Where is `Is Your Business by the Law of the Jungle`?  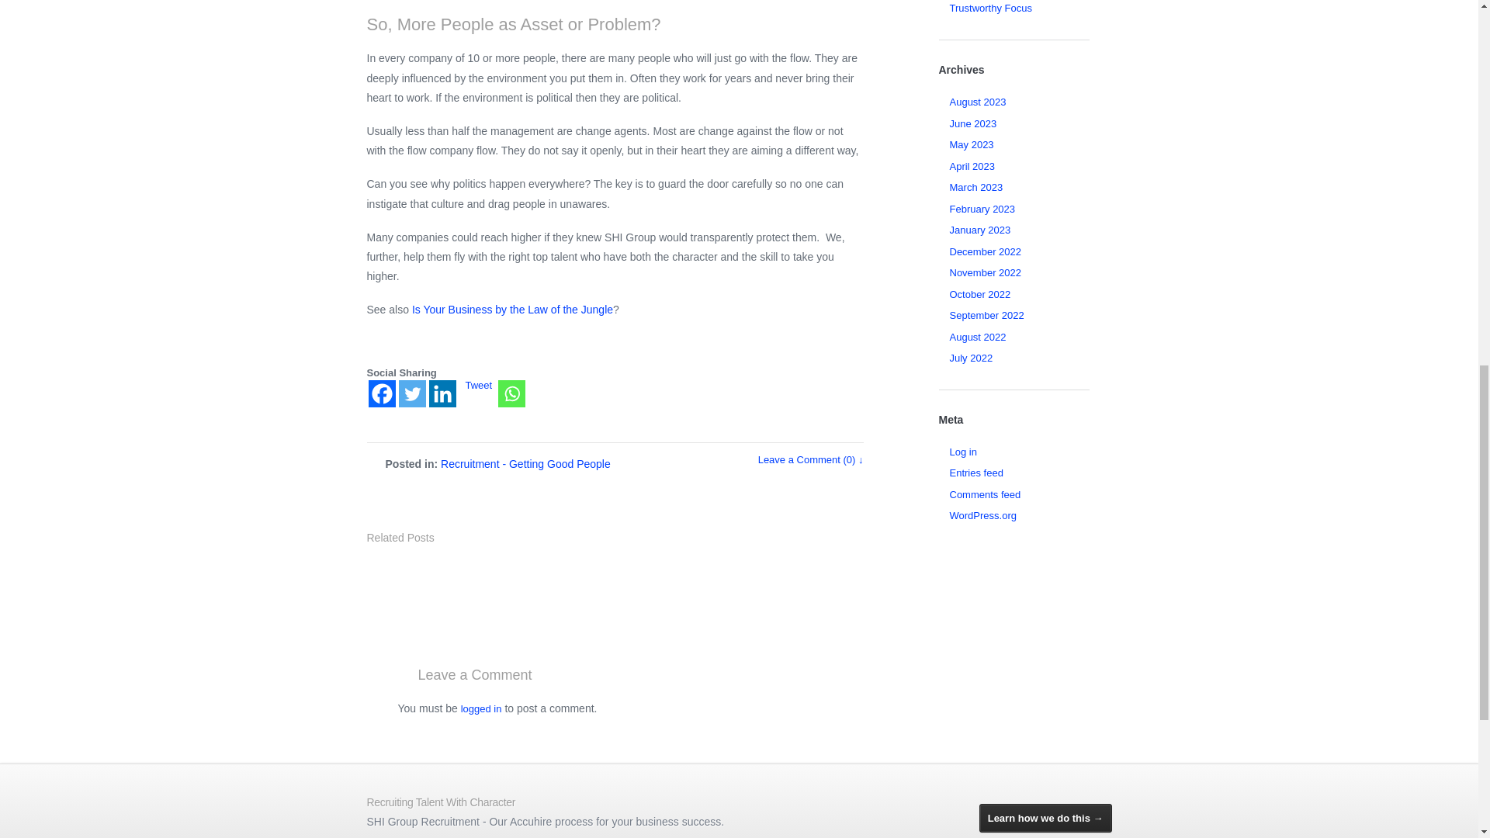
Is Your Business by the Law of the Jungle is located at coordinates (512, 309).